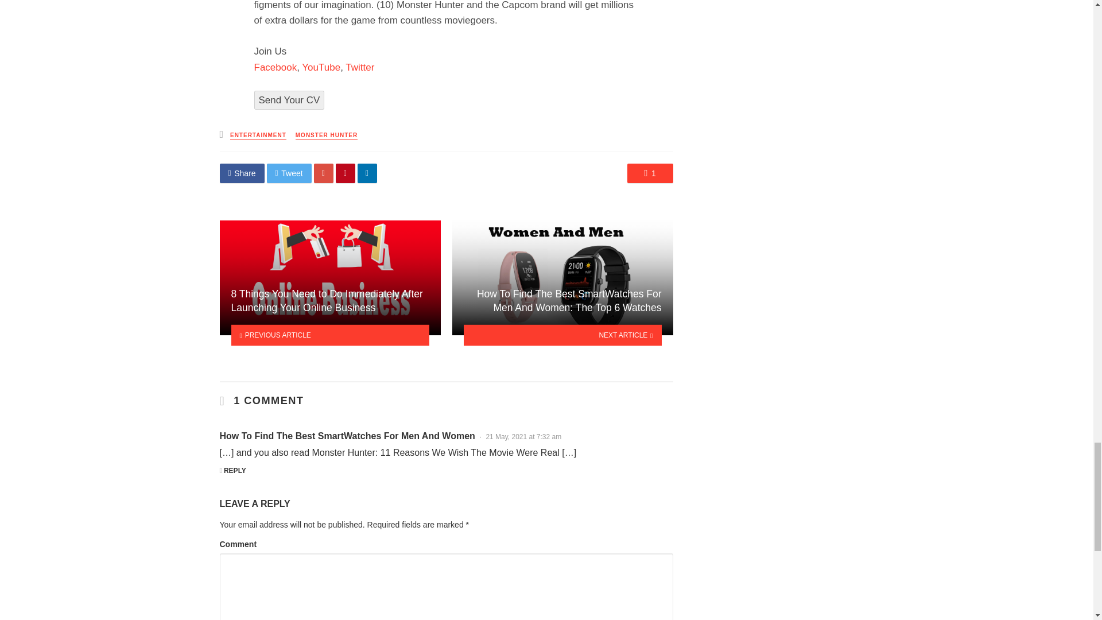  What do you see at coordinates (274, 68) in the screenshot?
I see `Facebook` at bounding box center [274, 68].